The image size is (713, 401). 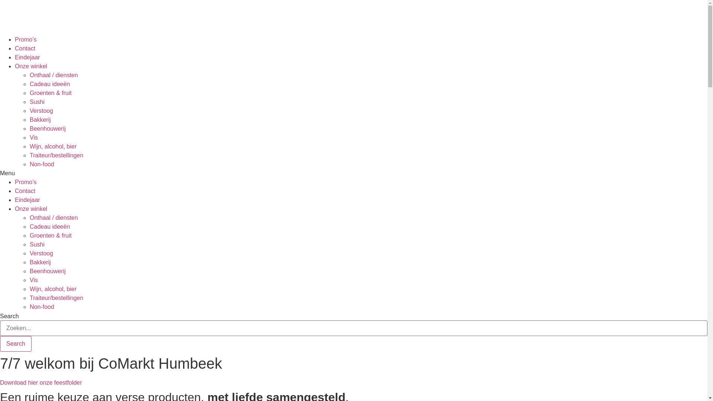 I want to click on Traiteur/bestellingen, so click(x=56, y=298).